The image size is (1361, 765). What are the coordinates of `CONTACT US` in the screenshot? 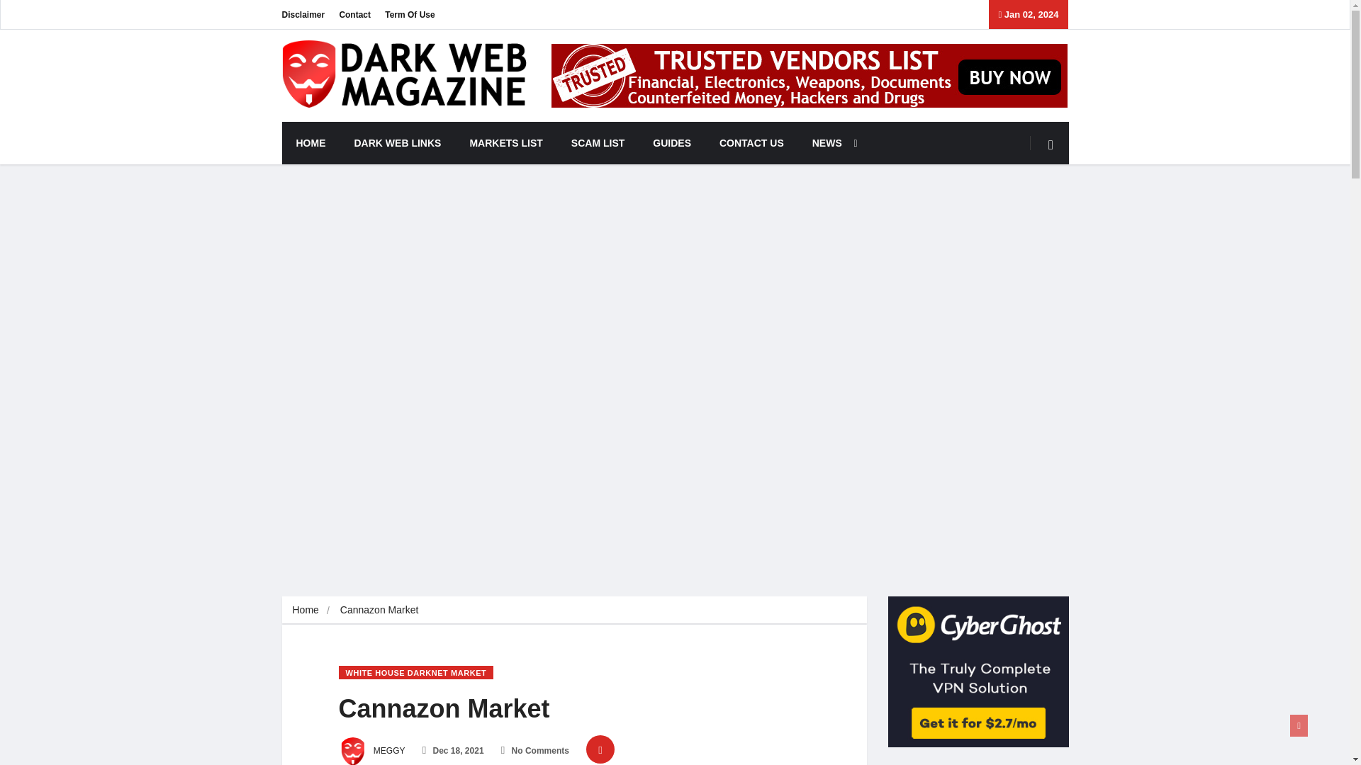 It's located at (751, 143).